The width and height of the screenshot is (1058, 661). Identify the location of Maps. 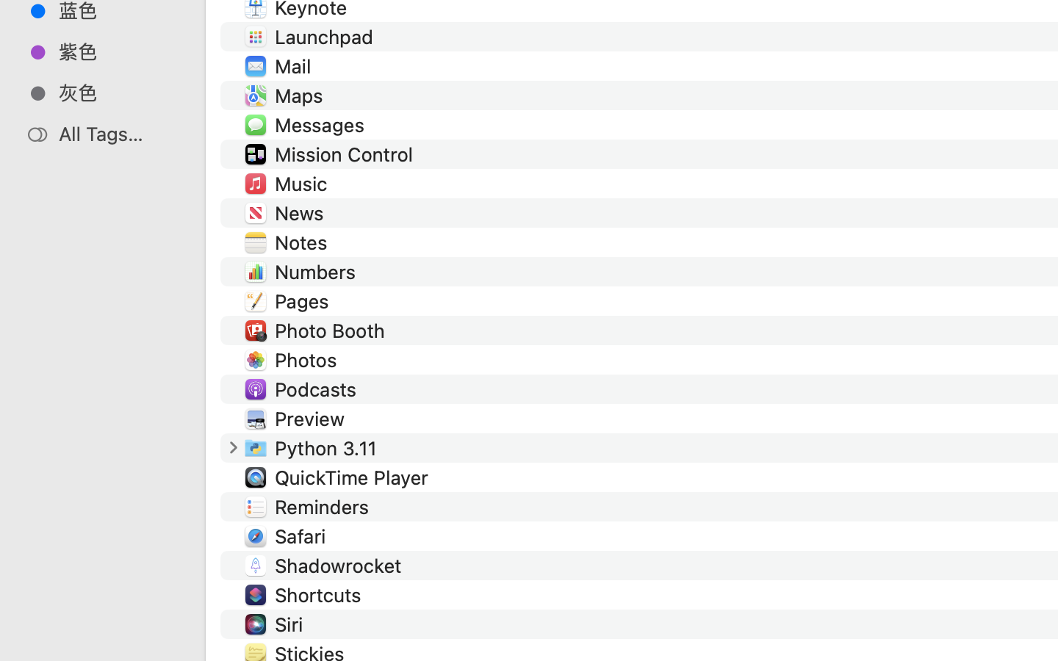
(301, 95).